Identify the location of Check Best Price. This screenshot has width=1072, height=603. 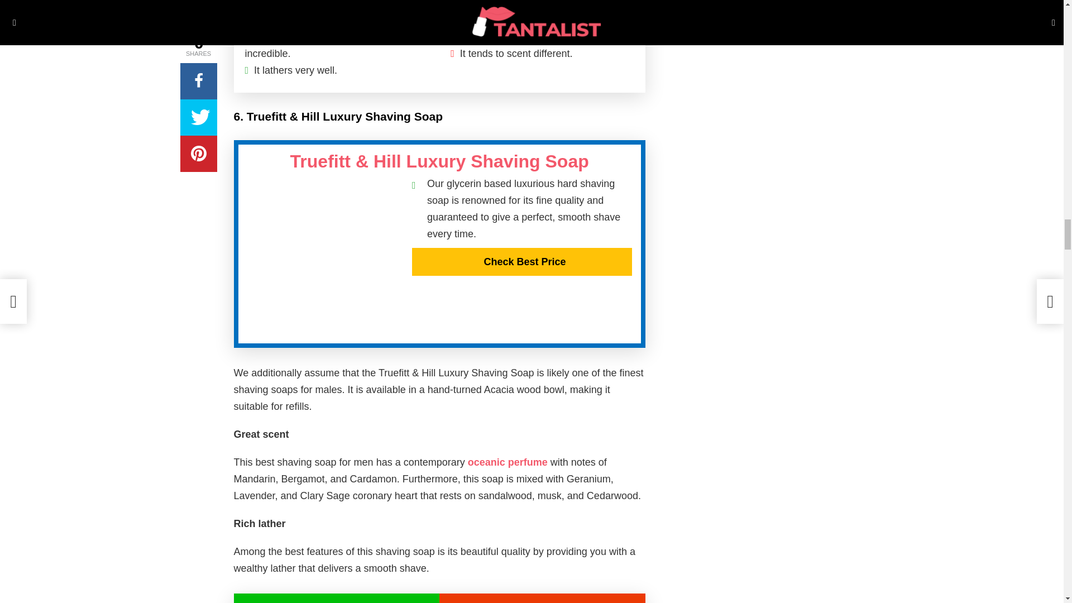
(521, 261).